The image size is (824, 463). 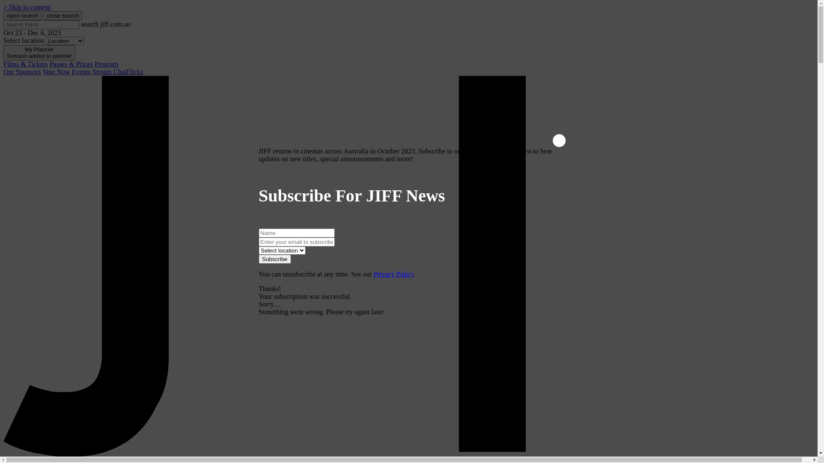 I want to click on Subscribe, so click(x=275, y=259).